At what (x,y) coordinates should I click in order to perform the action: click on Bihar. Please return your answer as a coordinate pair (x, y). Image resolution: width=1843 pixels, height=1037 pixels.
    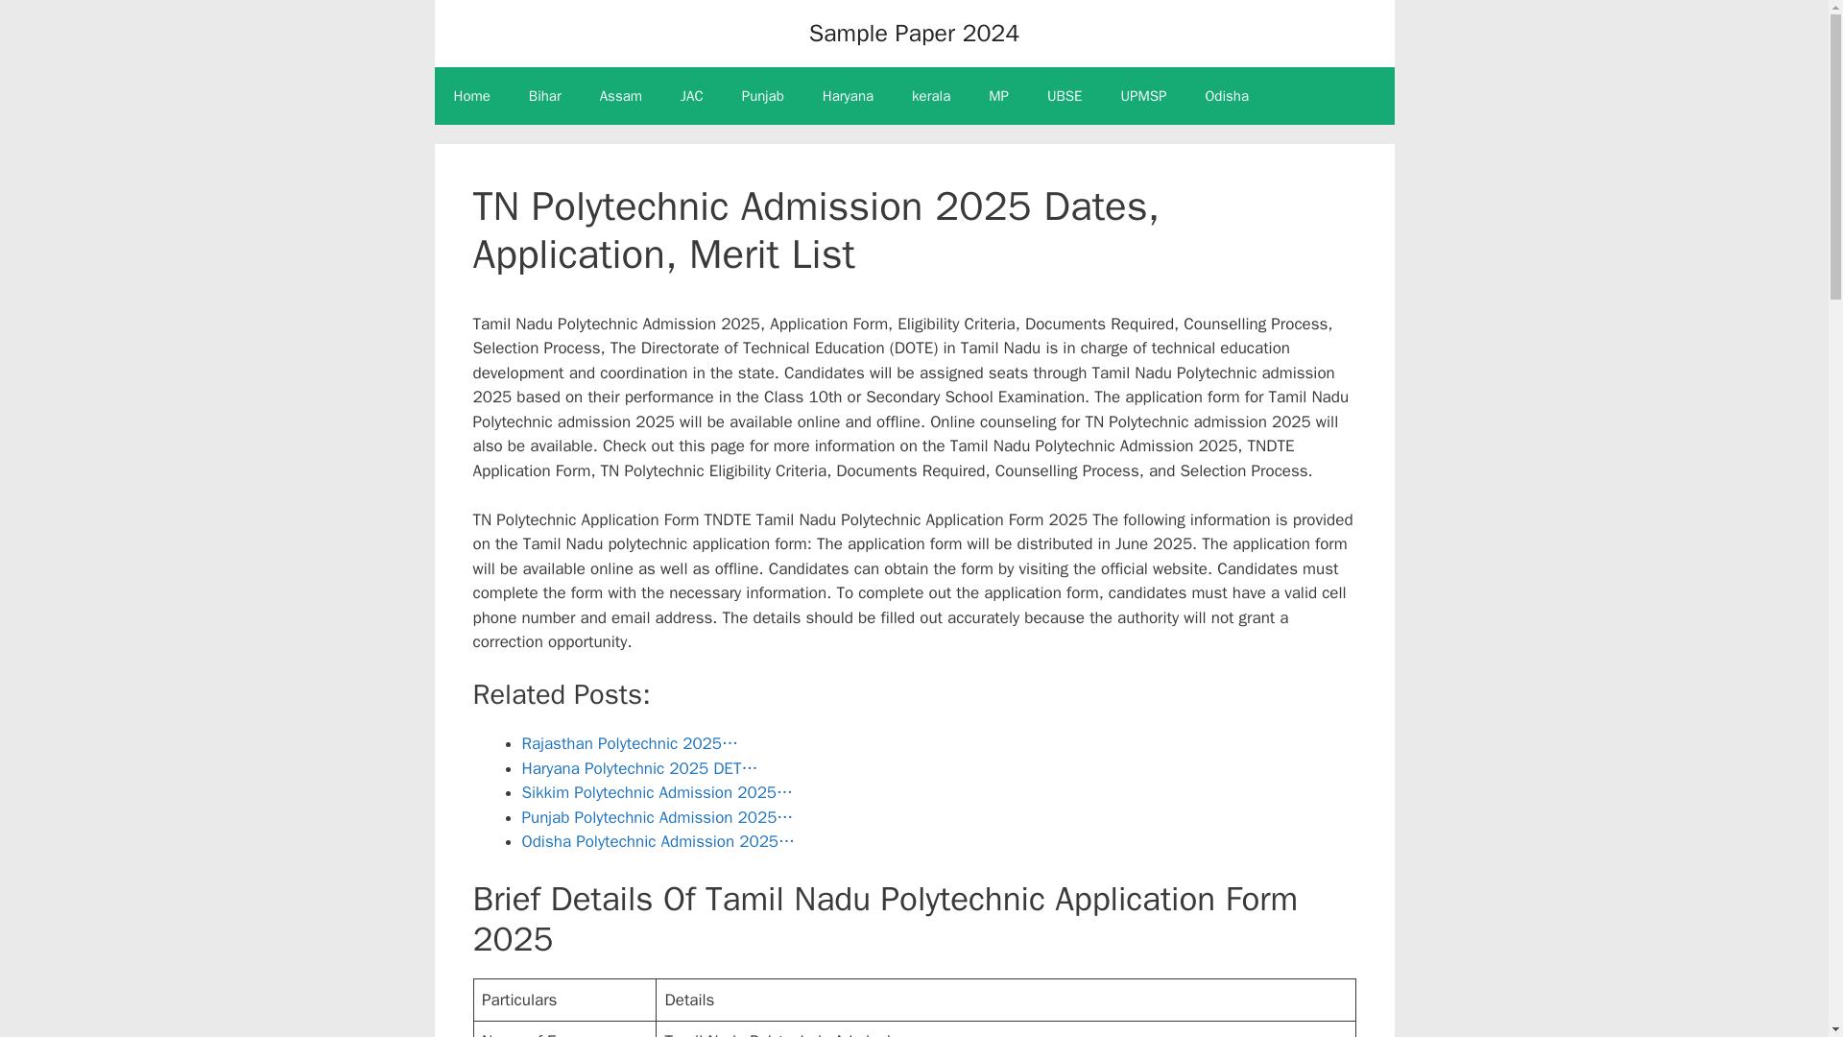
    Looking at the image, I should click on (545, 96).